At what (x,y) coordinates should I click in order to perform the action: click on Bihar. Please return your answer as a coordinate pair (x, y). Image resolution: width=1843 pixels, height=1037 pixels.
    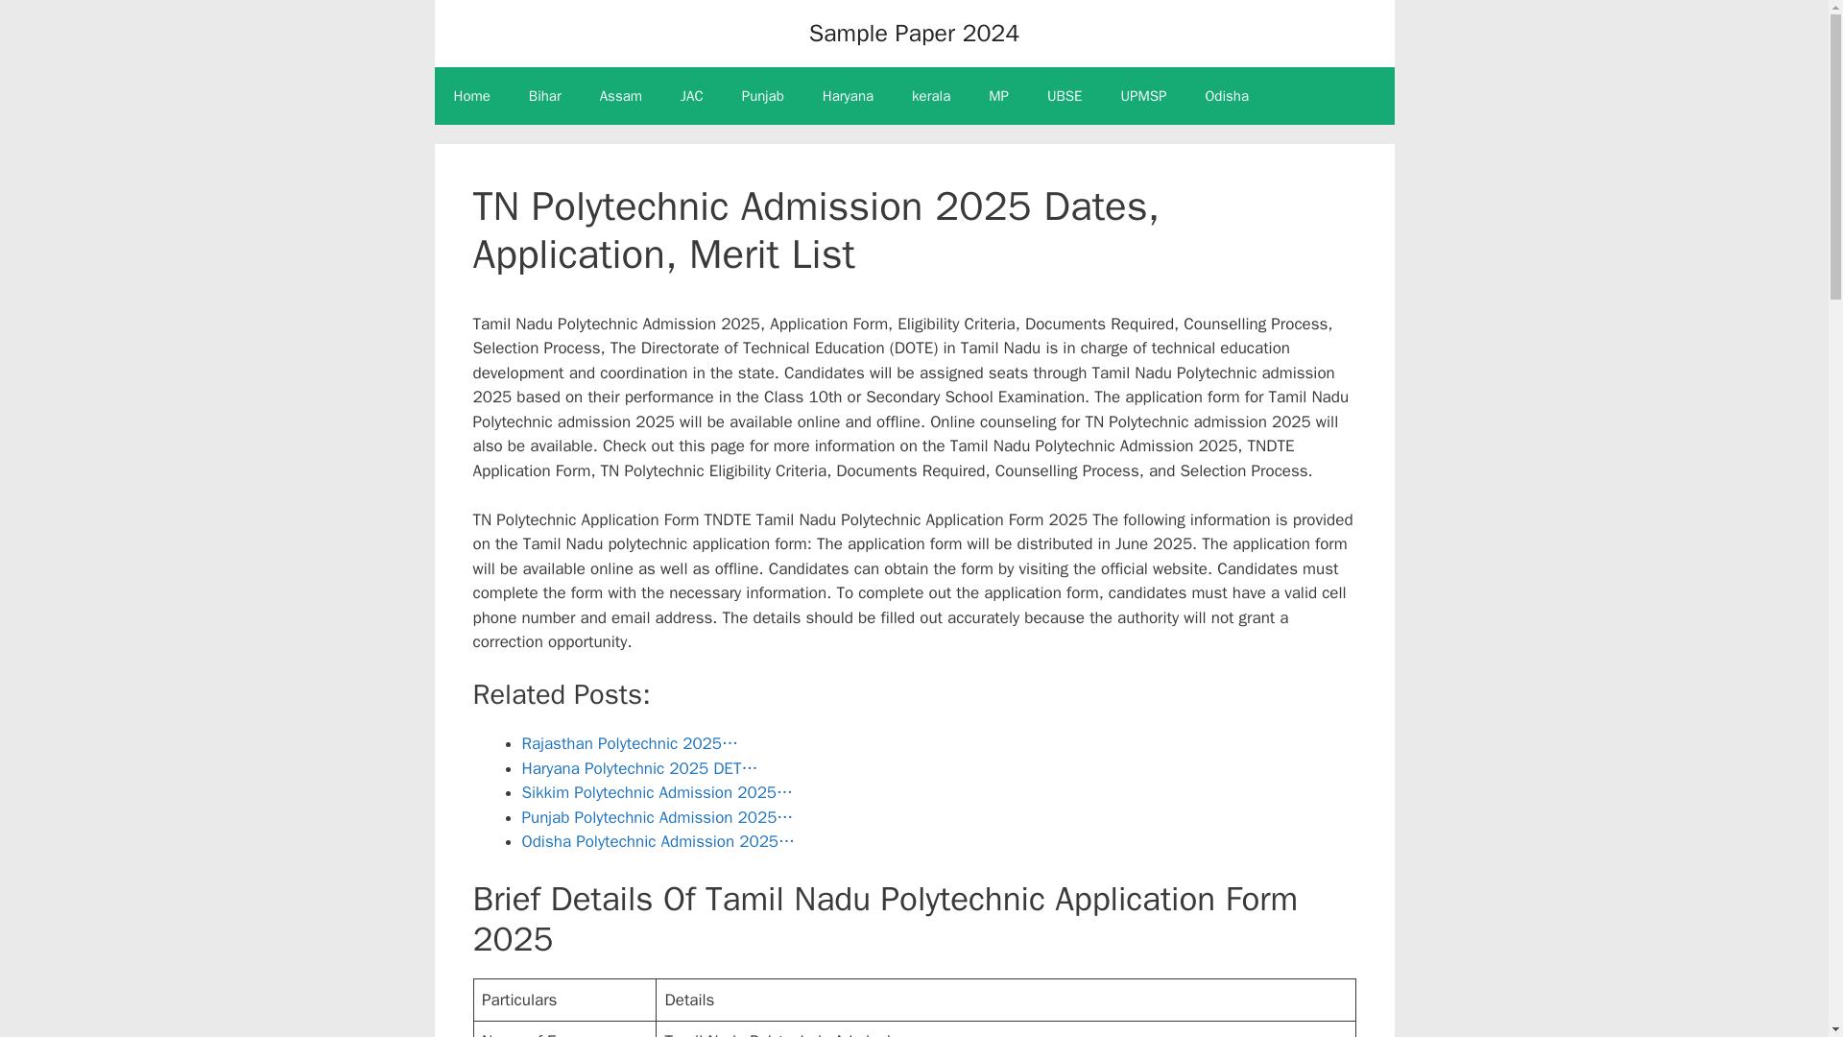
    Looking at the image, I should click on (545, 96).